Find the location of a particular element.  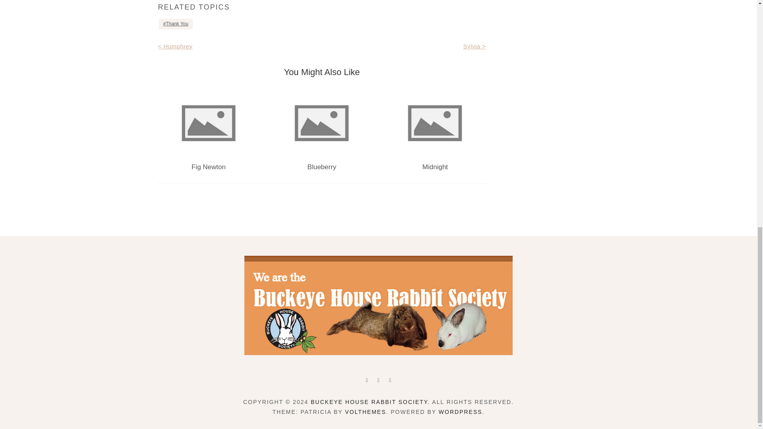

WordPress is located at coordinates (460, 412).